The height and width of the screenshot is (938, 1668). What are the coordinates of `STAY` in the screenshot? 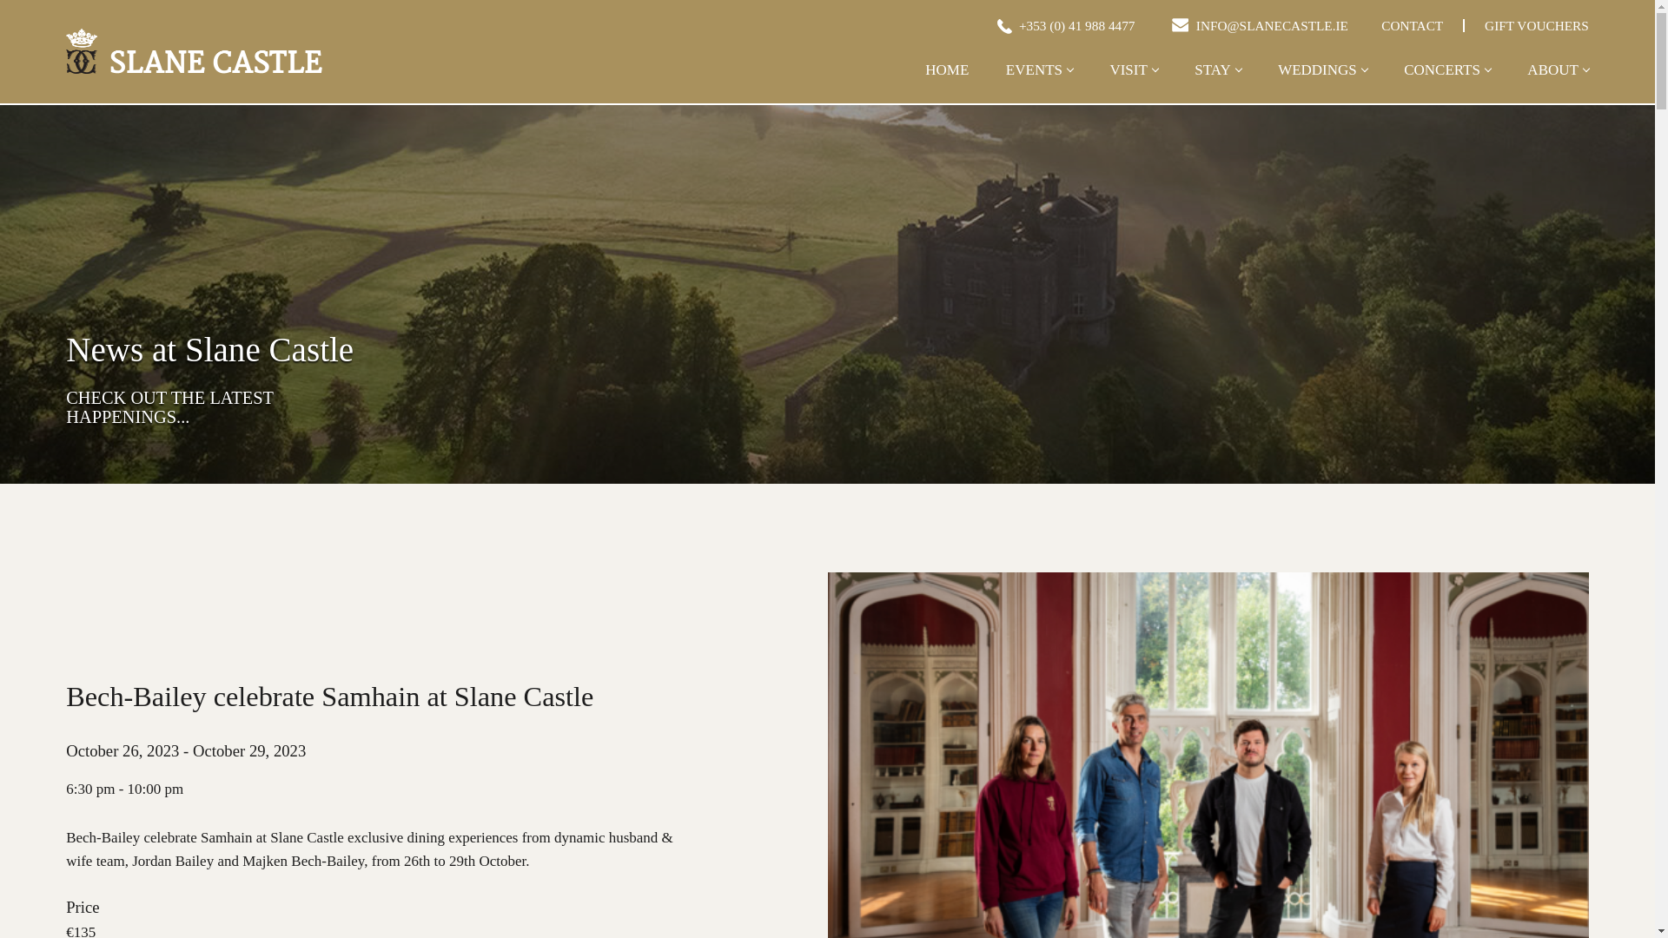 It's located at (1217, 83).